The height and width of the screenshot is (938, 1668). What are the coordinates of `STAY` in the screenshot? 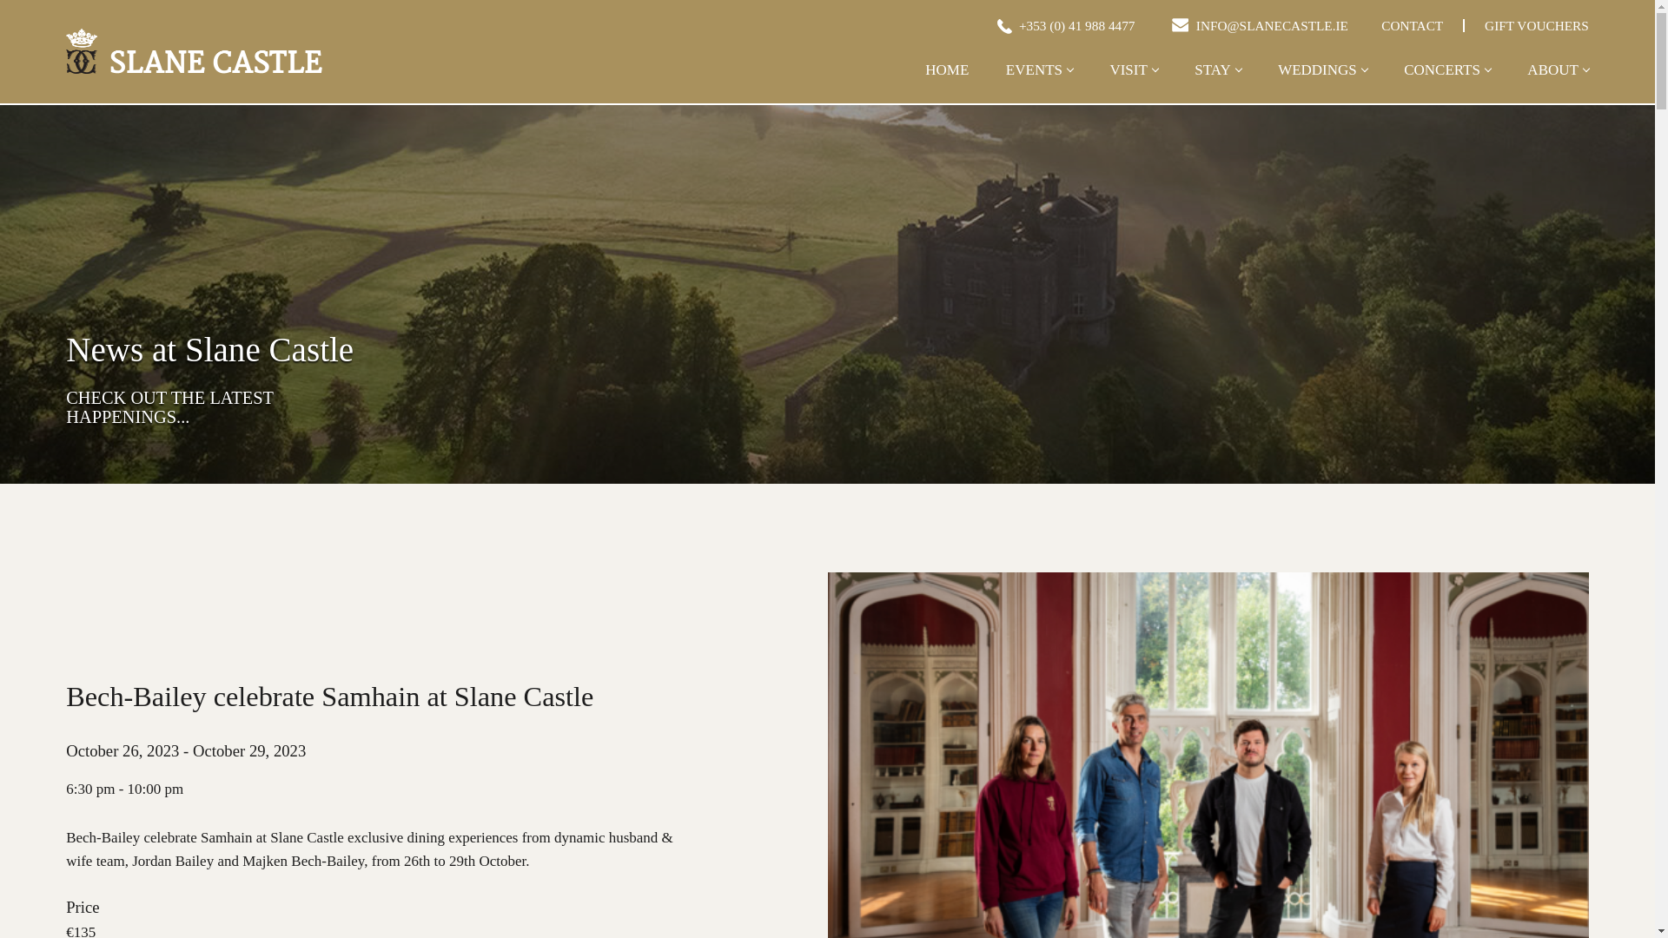 It's located at (1217, 83).